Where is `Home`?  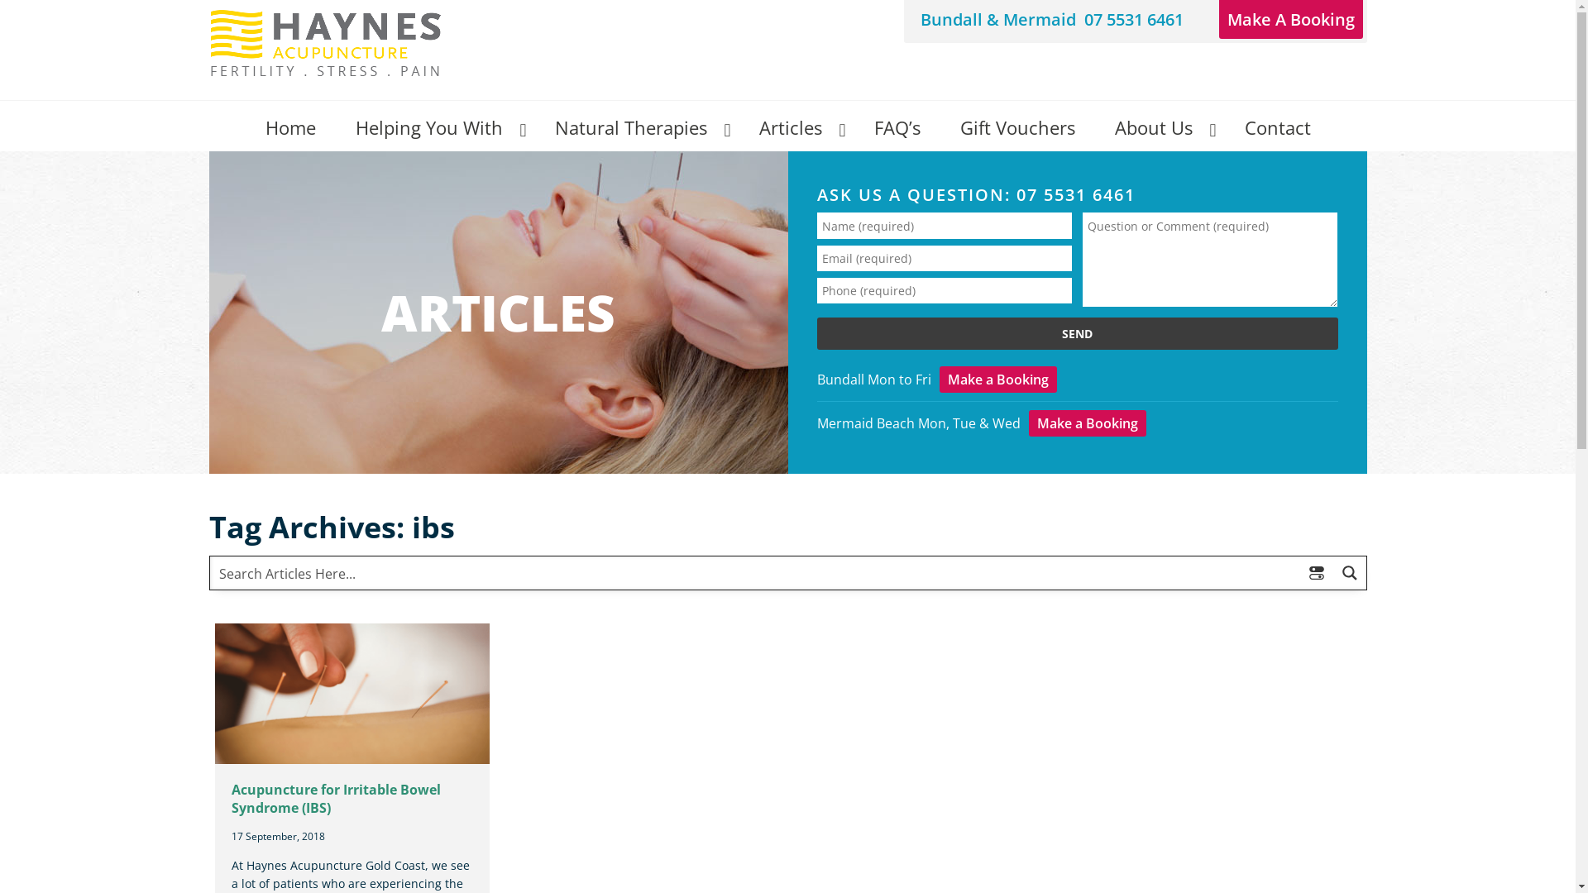 Home is located at coordinates (289, 126).